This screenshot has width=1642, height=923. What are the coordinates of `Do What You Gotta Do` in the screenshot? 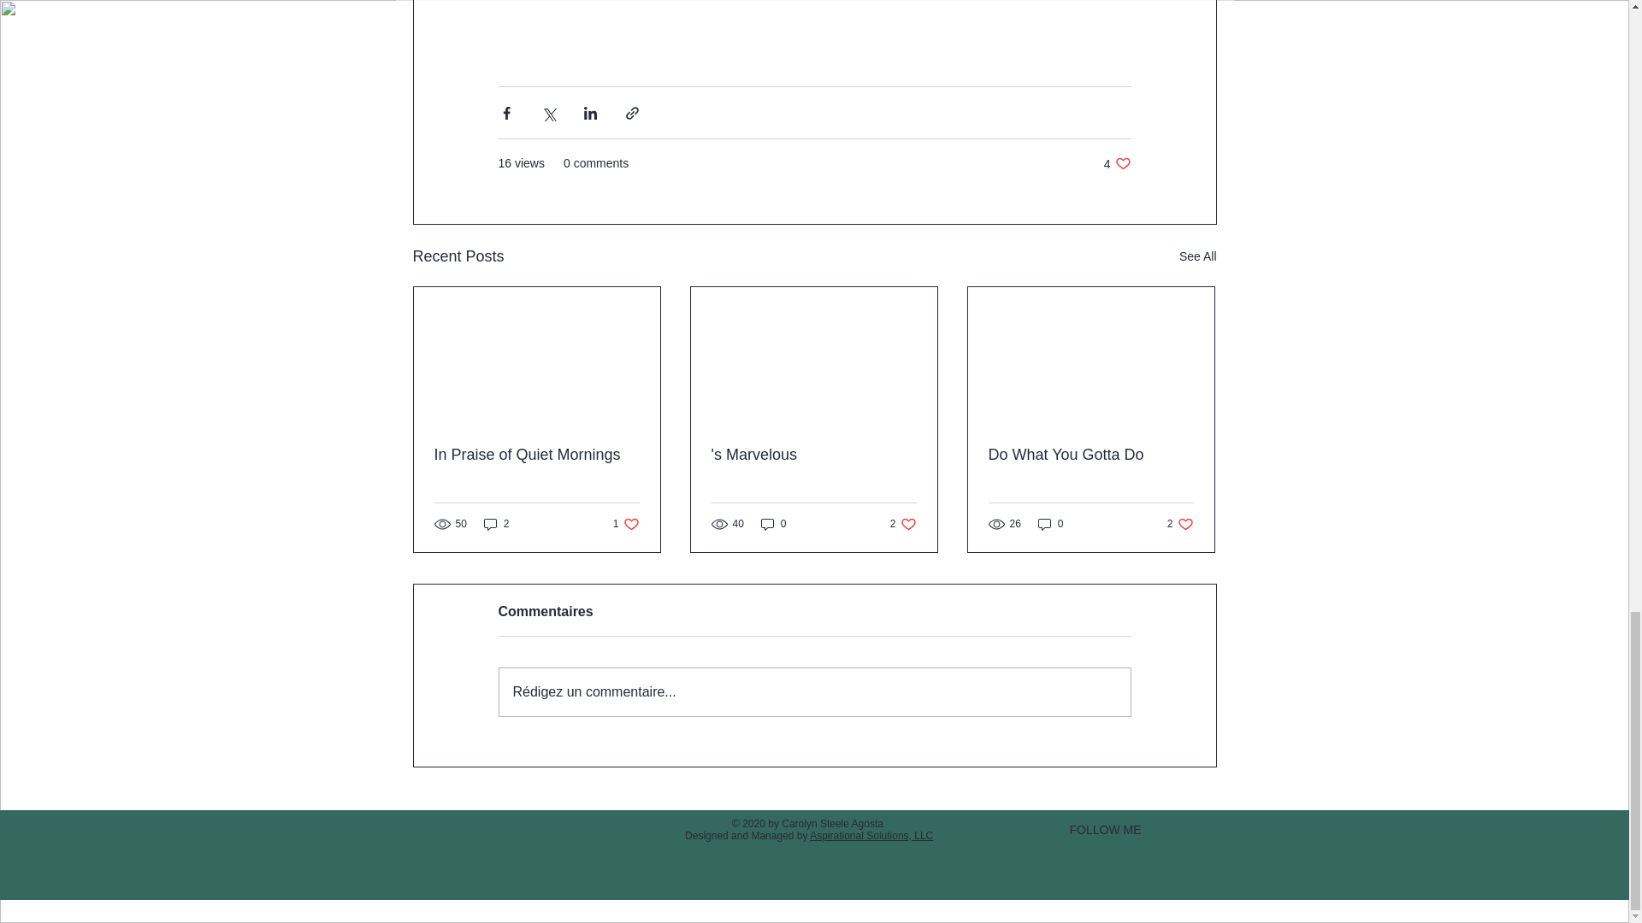 It's located at (1050, 523).